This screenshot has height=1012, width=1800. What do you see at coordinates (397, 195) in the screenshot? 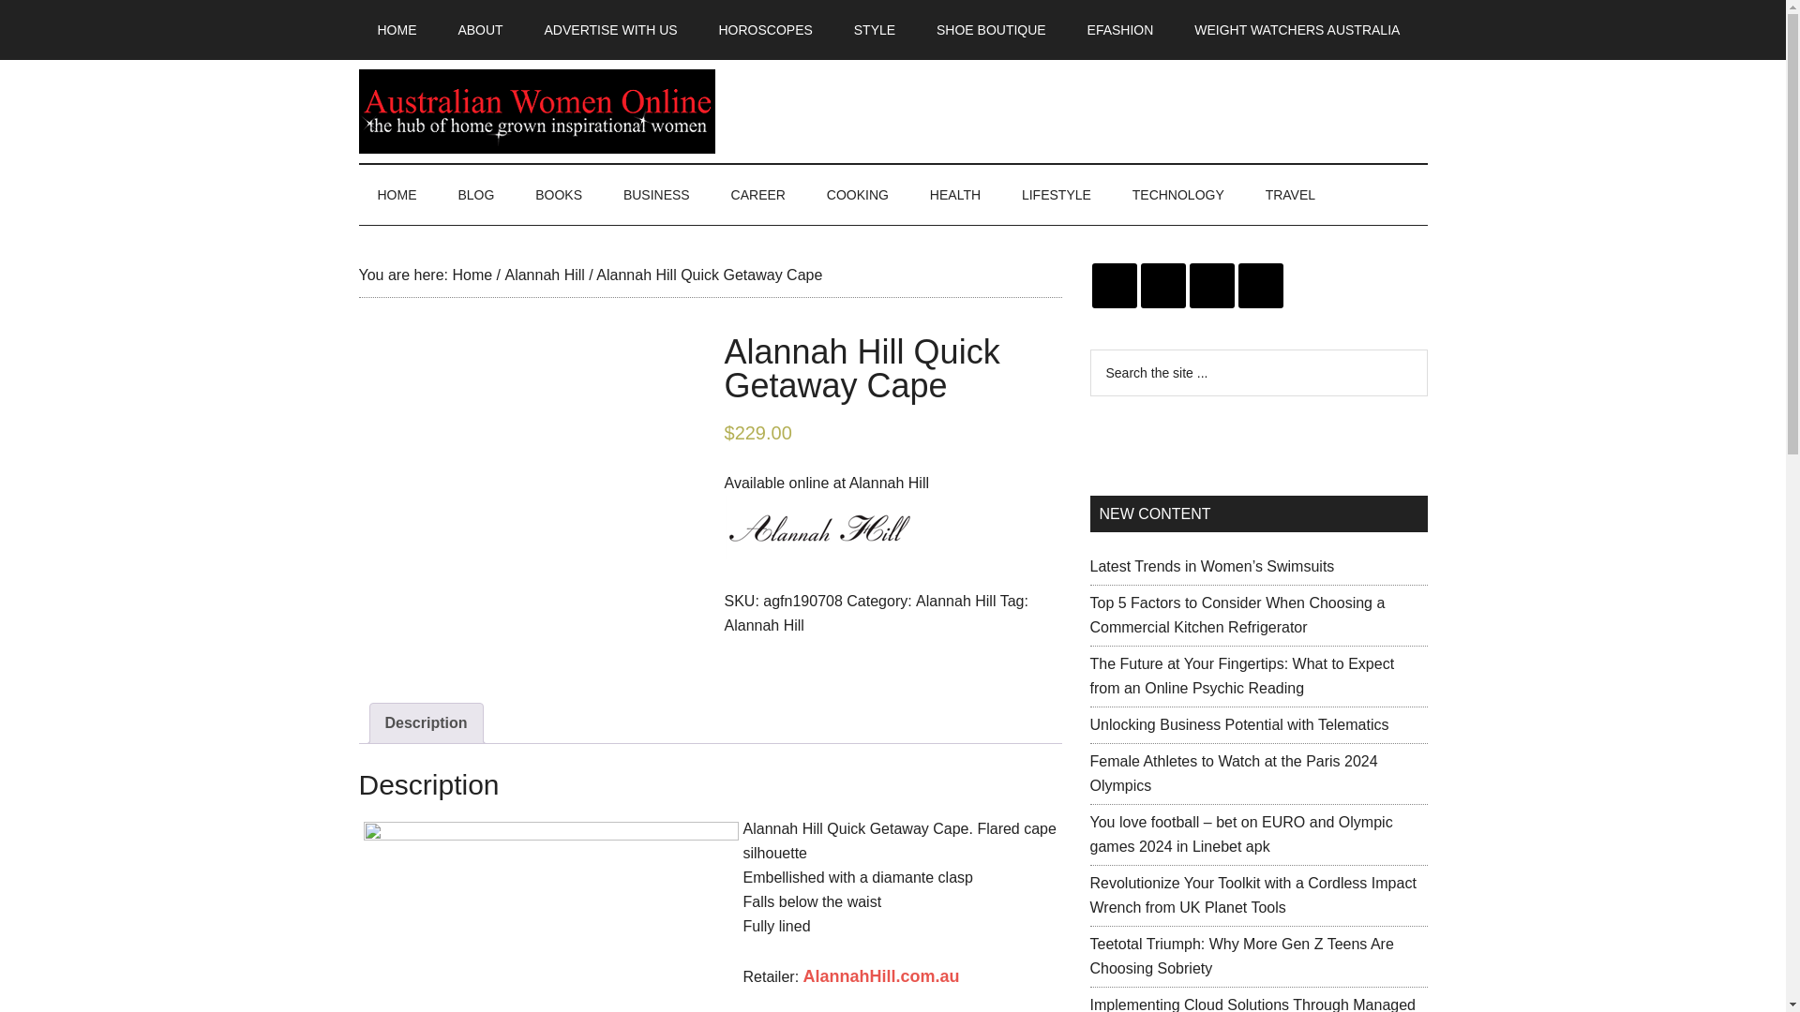
I see `HOME` at bounding box center [397, 195].